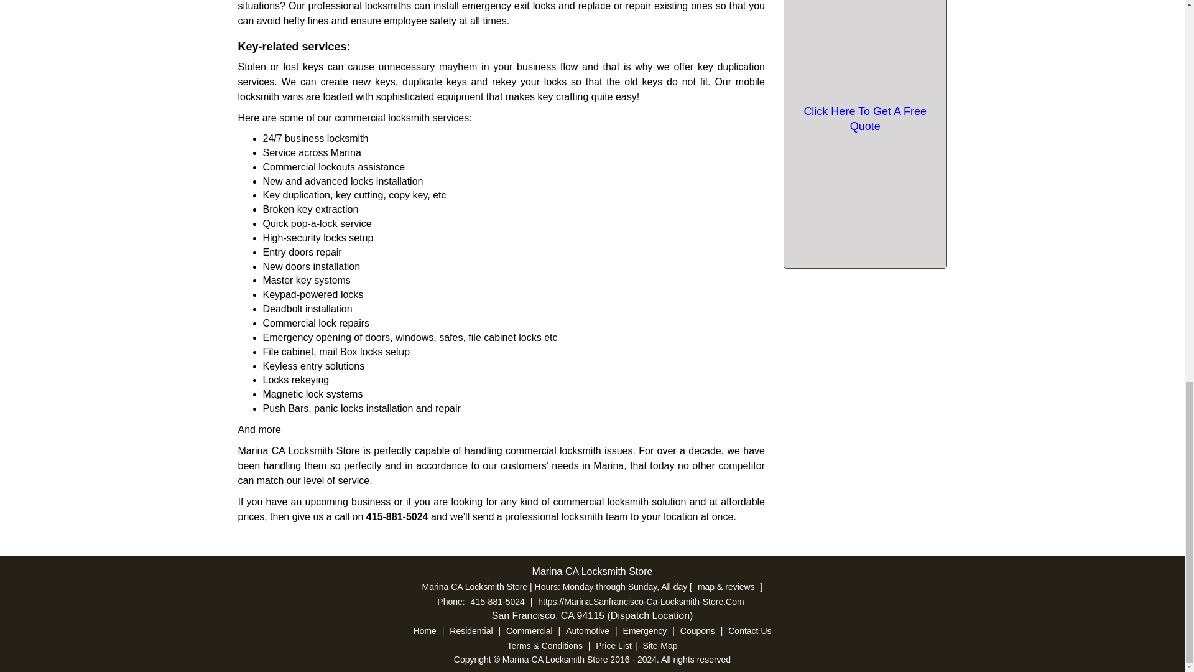 This screenshot has width=1194, height=672. What do you see at coordinates (864, 118) in the screenshot?
I see `Click Here To Get A Free Quote` at bounding box center [864, 118].